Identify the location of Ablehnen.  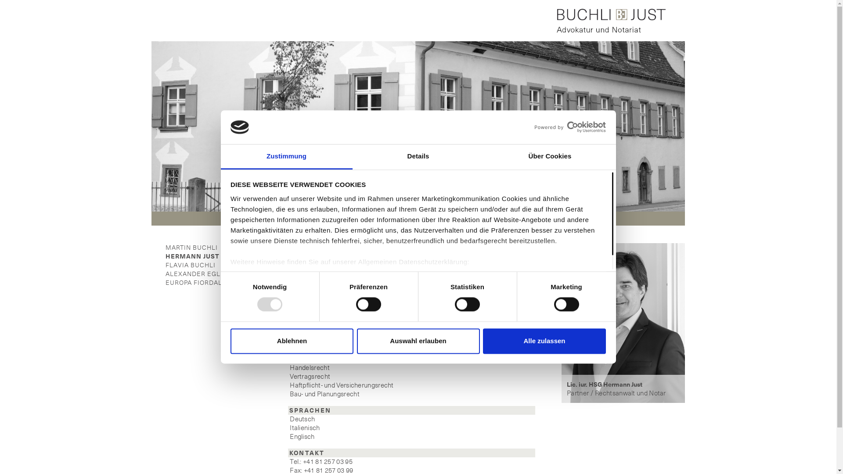
(292, 341).